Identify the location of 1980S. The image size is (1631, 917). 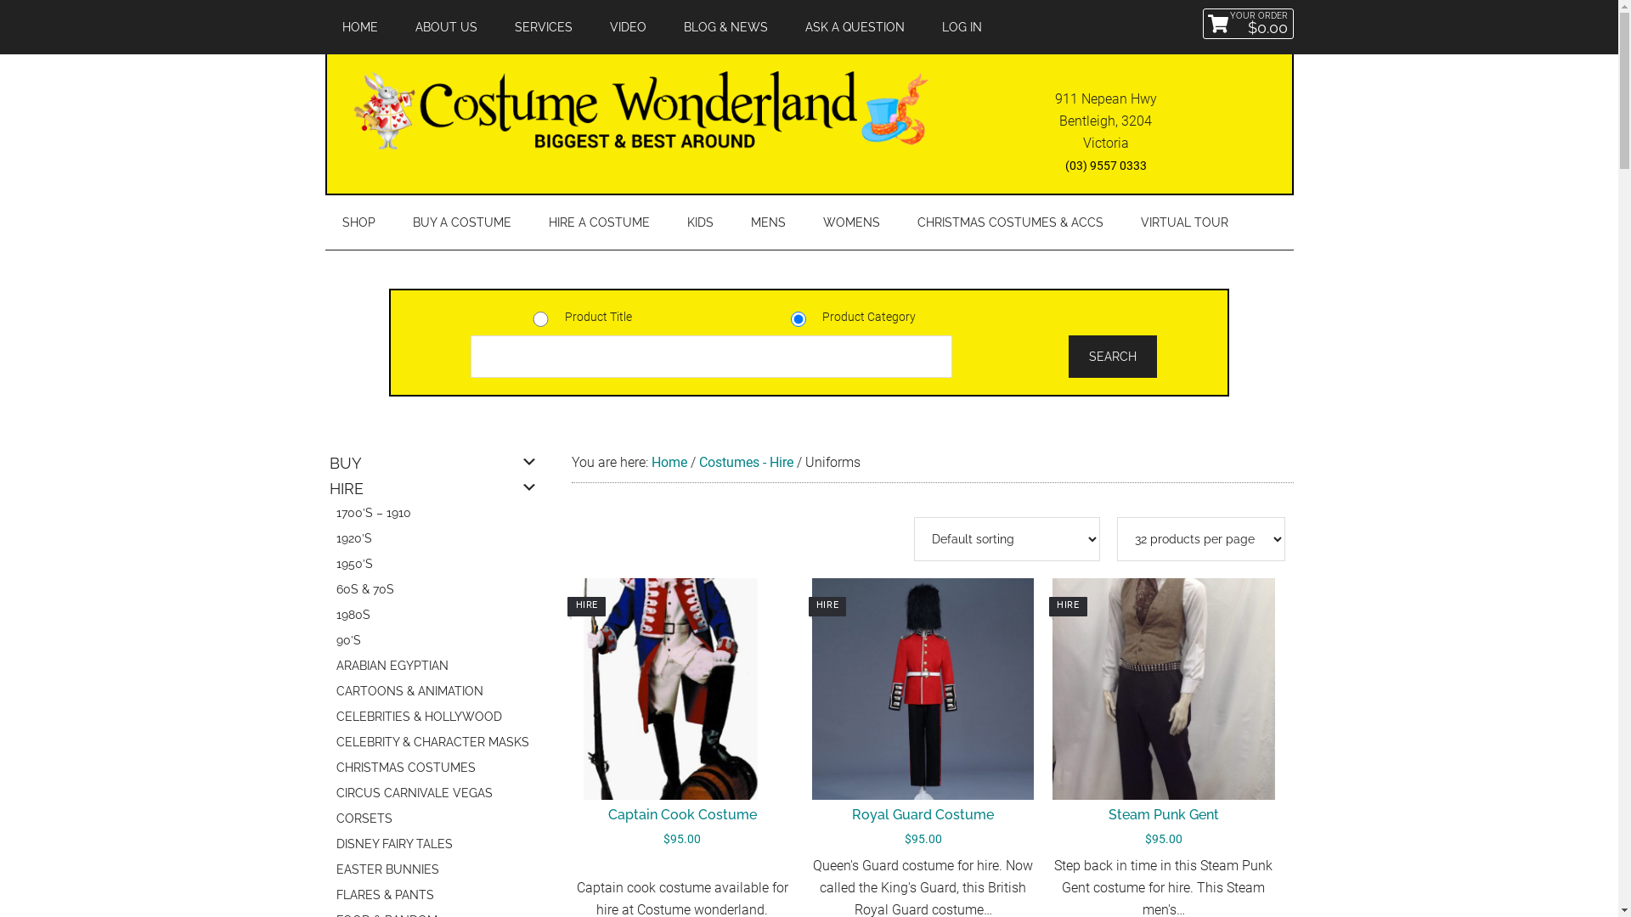
(433, 617).